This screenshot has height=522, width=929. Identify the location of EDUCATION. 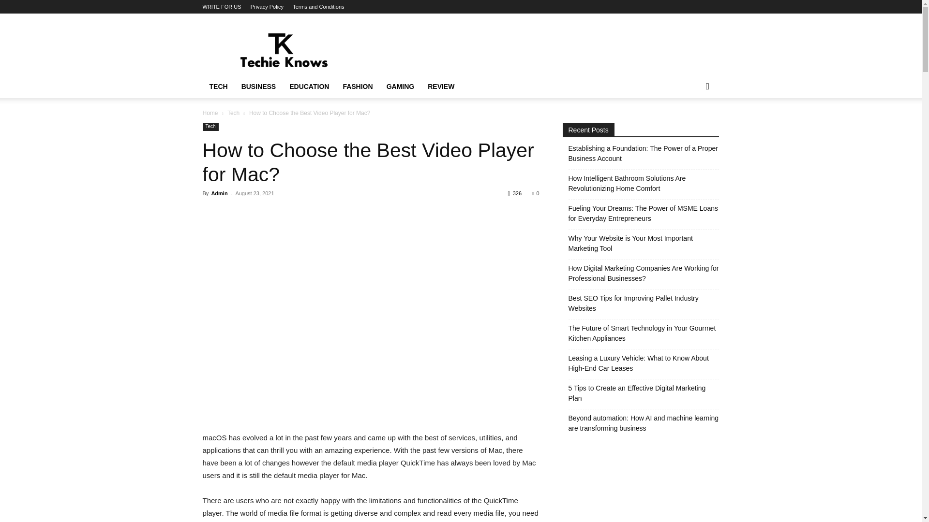
(309, 87).